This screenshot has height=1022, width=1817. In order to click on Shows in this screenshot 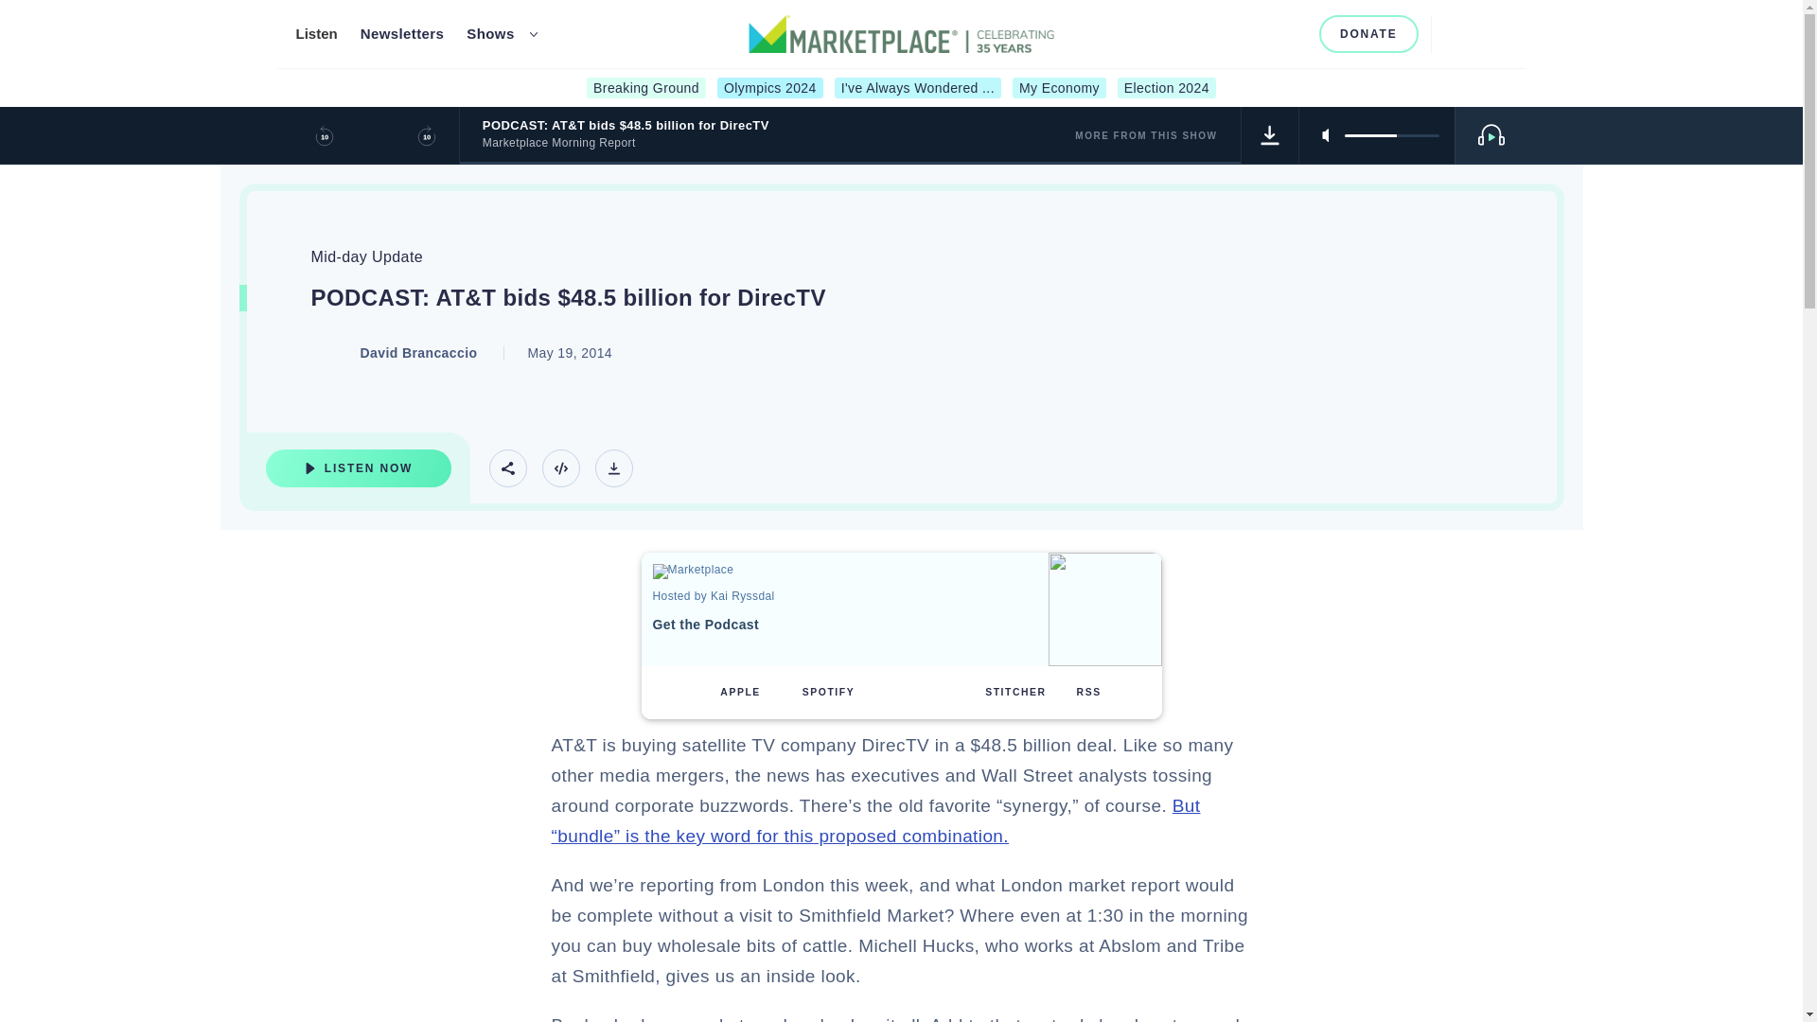, I will do `click(490, 34)`.